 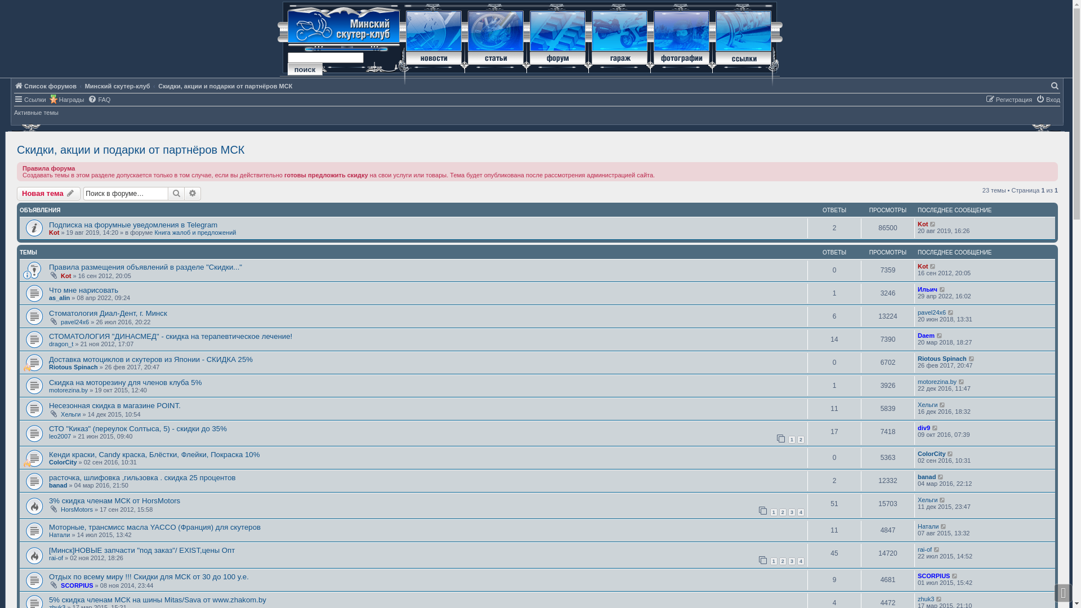 What do you see at coordinates (924, 549) in the screenshot?
I see `rai-of` at bounding box center [924, 549].